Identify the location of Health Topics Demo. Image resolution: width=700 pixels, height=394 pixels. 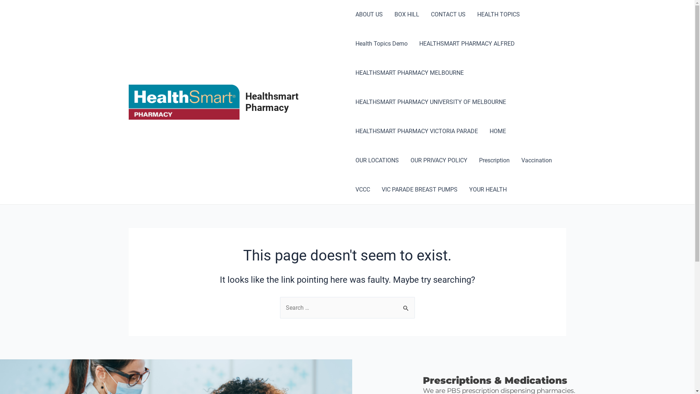
(381, 44).